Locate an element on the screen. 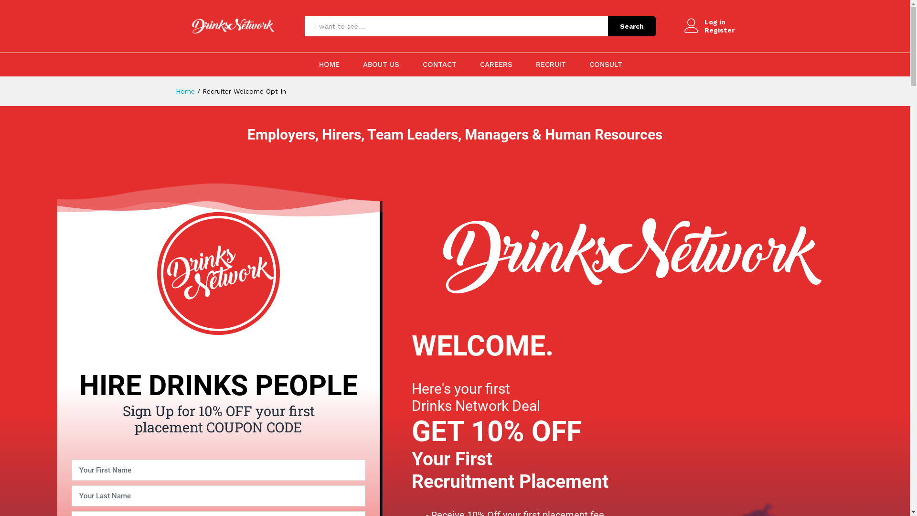 This screenshot has width=917, height=516. Home is located at coordinates (185, 91).